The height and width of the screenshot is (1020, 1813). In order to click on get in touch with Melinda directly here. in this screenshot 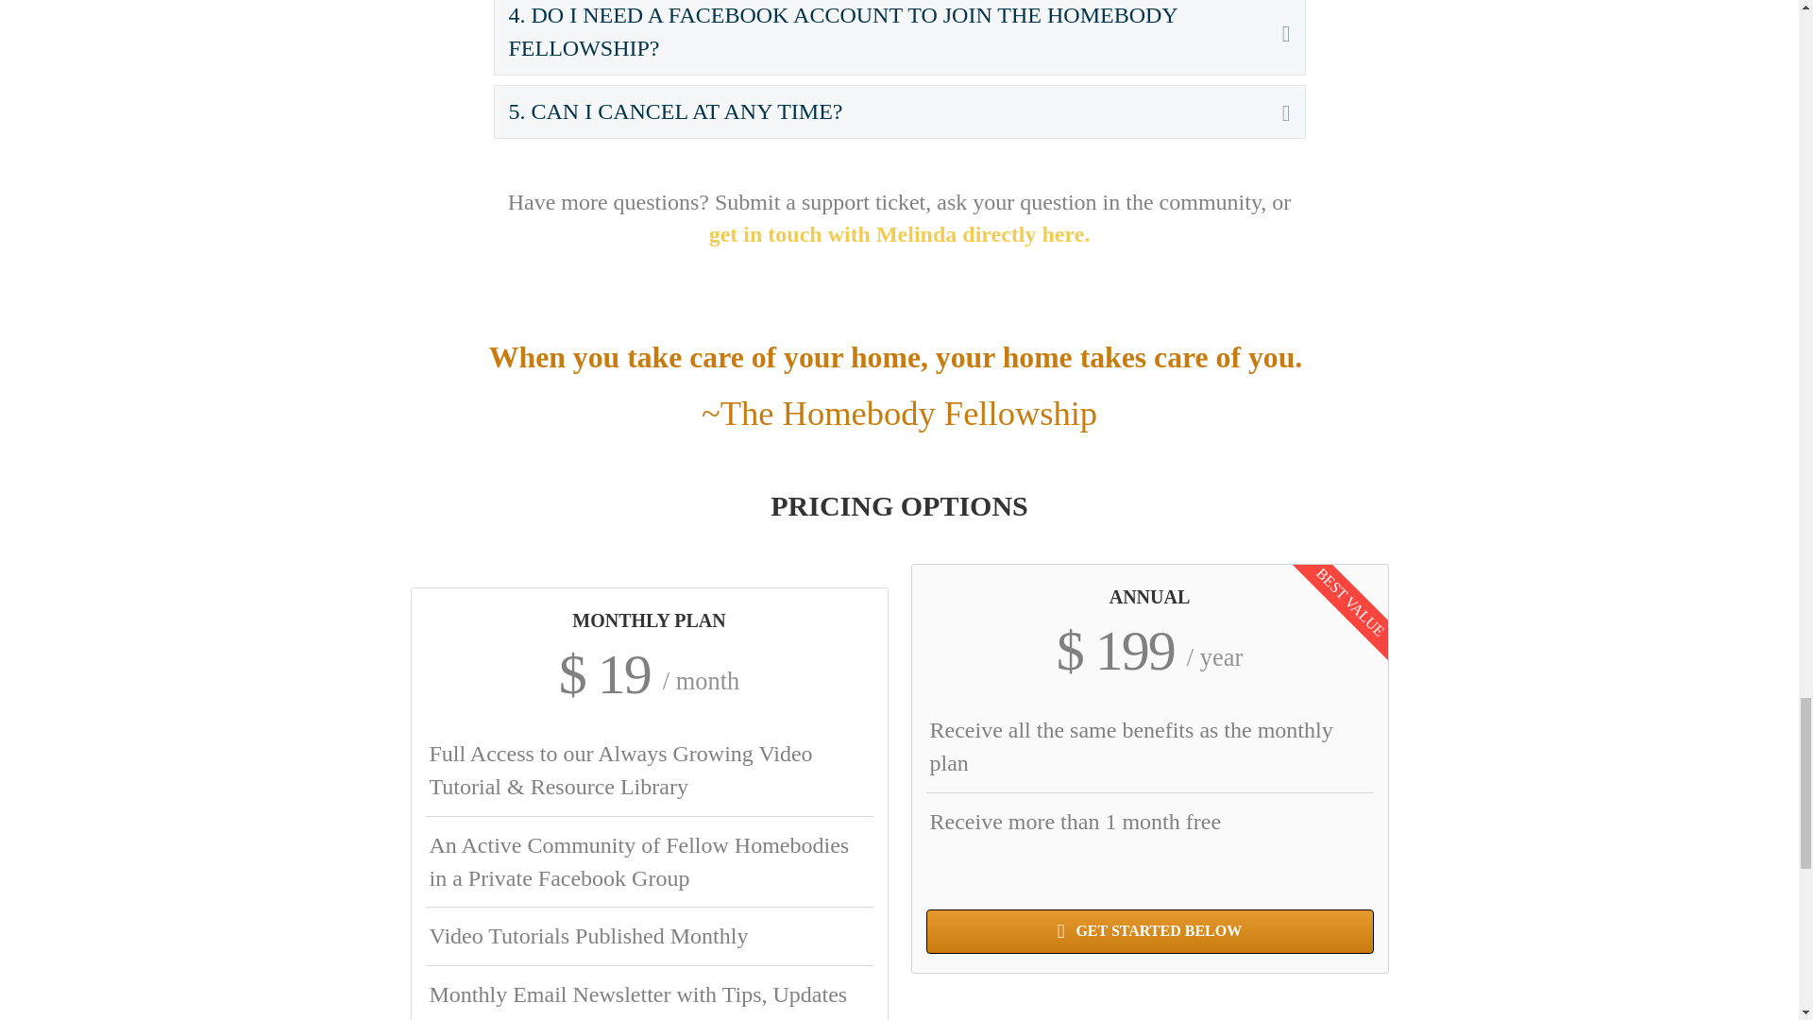, I will do `click(899, 234)`.